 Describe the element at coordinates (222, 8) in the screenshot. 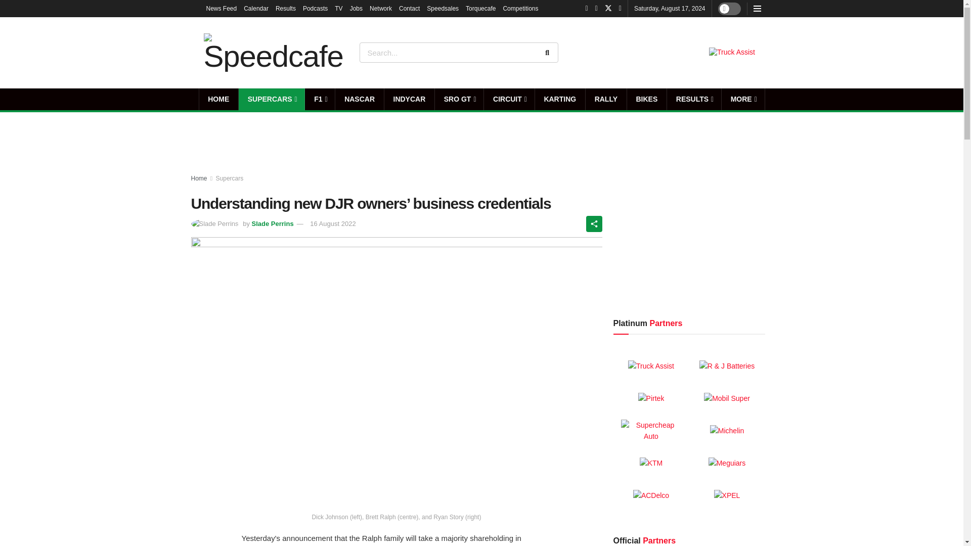

I see `News Feed` at that location.